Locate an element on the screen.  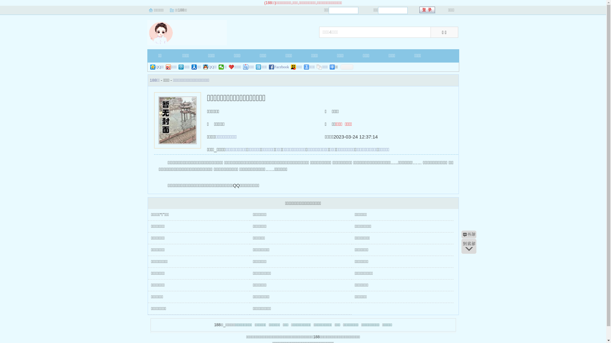
Facebook is located at coordinates (279, 67).